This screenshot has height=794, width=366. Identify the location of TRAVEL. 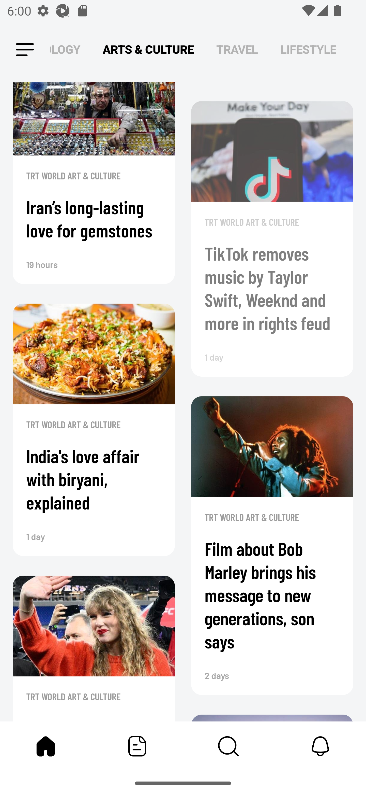
(237, 49).